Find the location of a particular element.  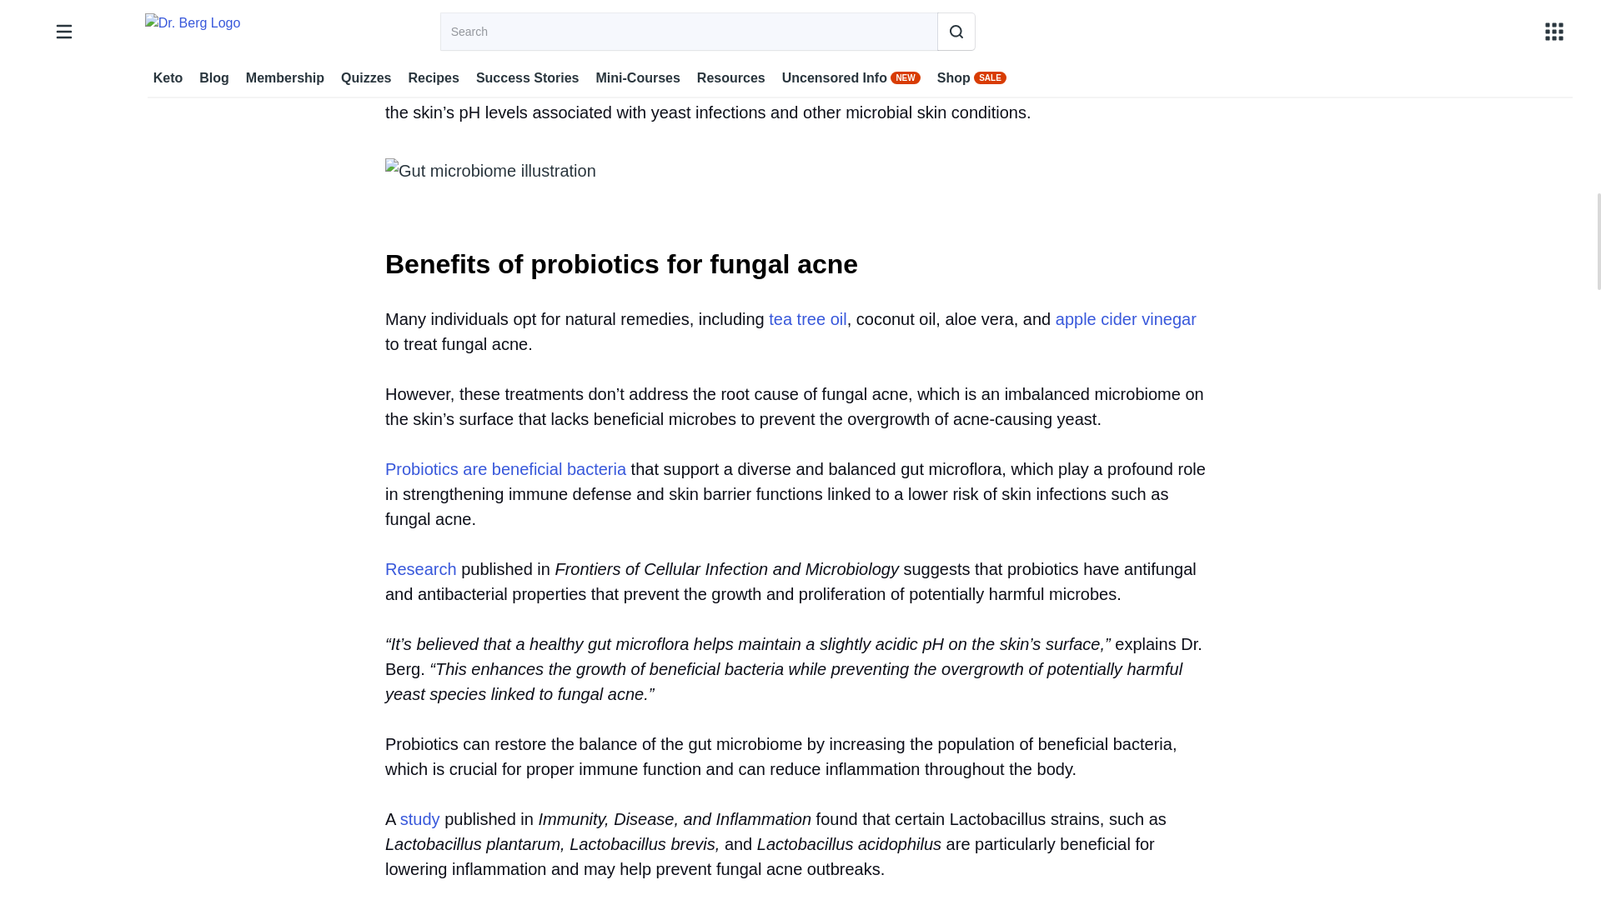

Research is located at coordinates (420, 568).